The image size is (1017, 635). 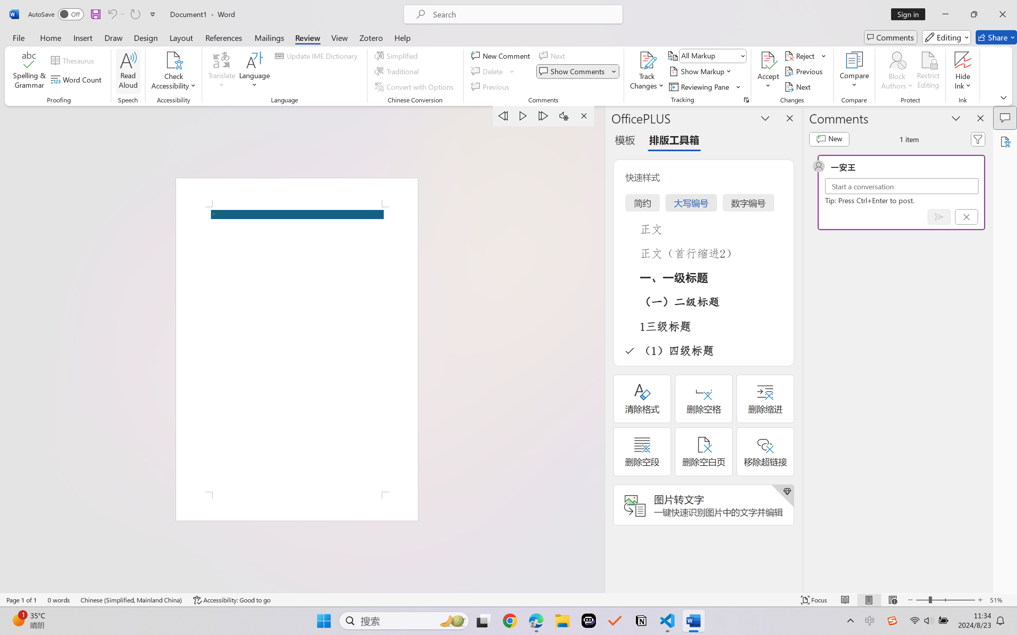 I want to click on New comment, so click(x=829, y=139).